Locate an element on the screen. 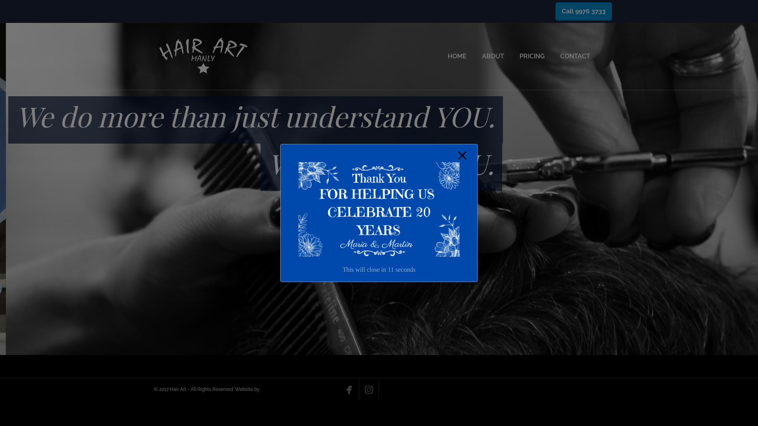 This screenshot has width=758, height=426. Call 9976 3733 is located at coordinates (584, 11).